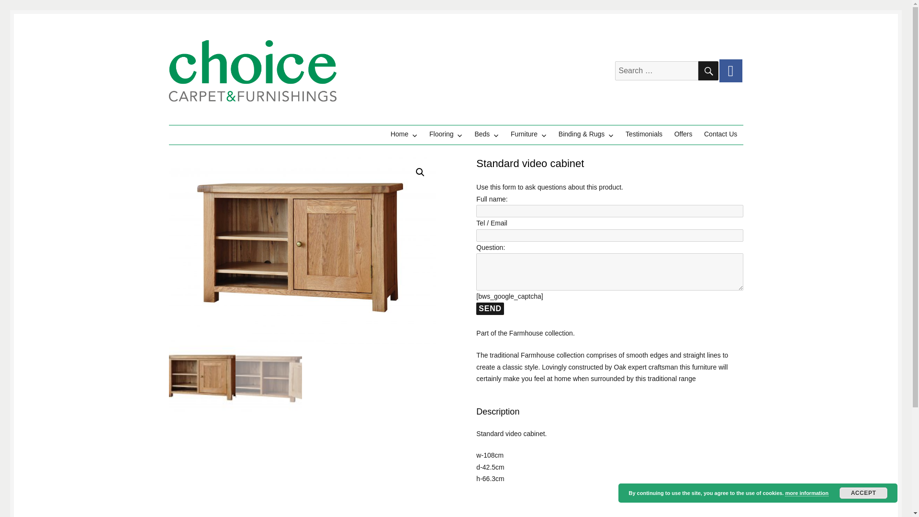 This screenshot has height=517, width=919. Describe the element at coordinates (302, 251) in the screenshot. I see `SOE20-STANDARD VIDEO CABINET 01` at that location.